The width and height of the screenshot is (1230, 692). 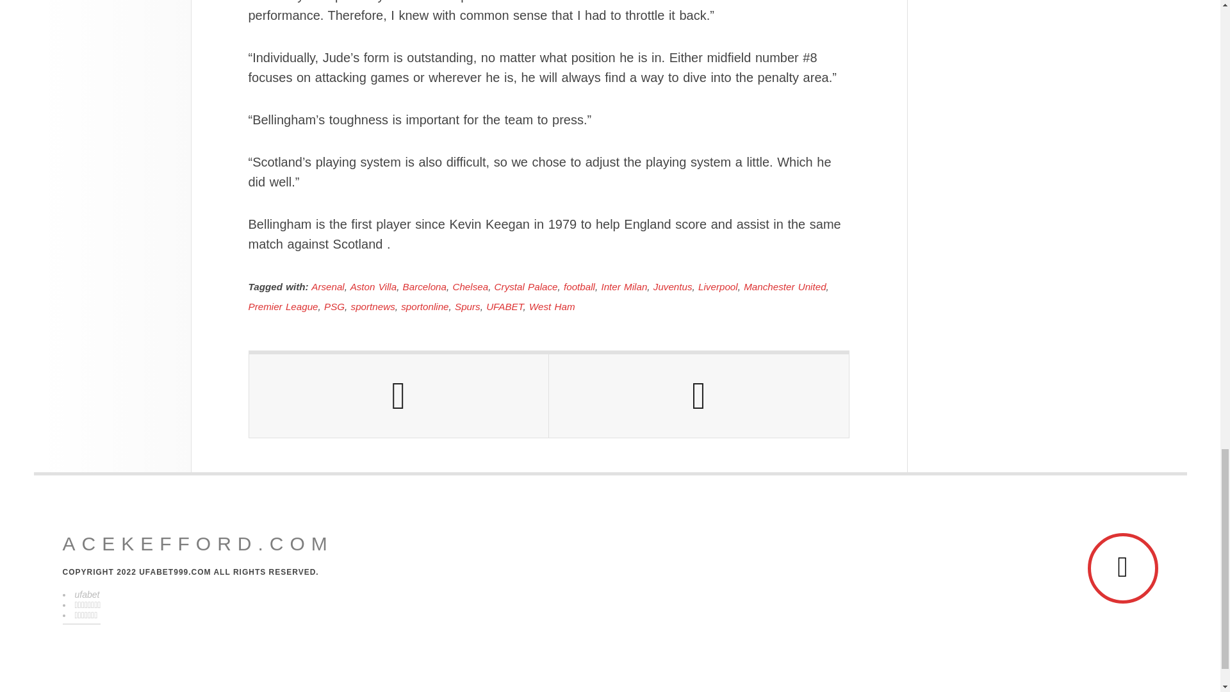 What do you see at coordinates (579, 286) in the screenshot?
I see `football` at bounding box center [579, 286].